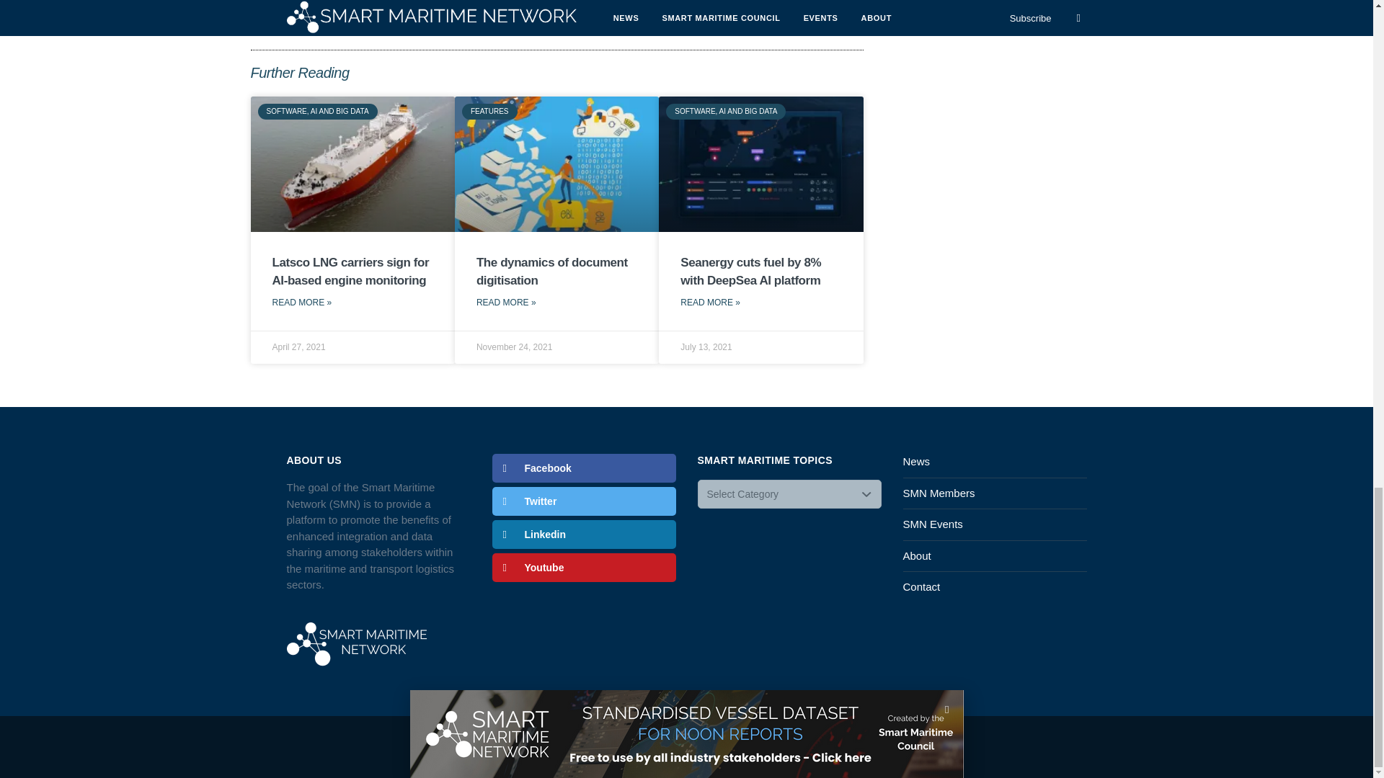 This screenshot has height=778, width=1384. Describe the element at coordinates (582, 468) in the screenshot. I see `Facebook` at that location.